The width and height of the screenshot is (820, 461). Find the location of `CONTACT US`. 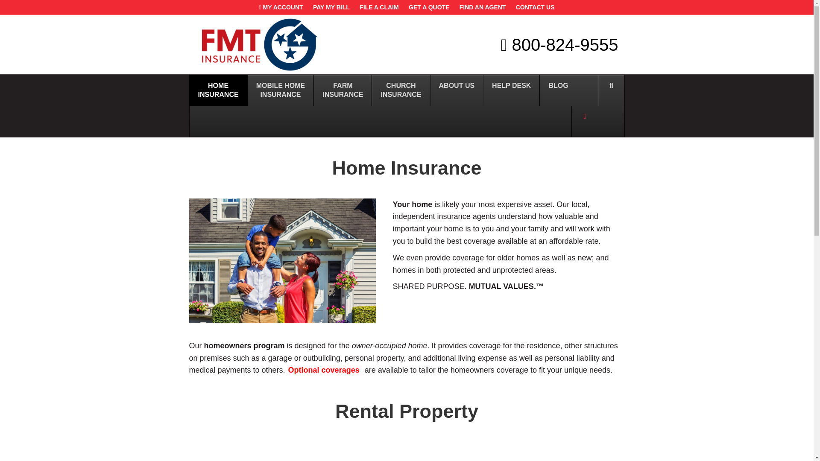

CONTACT US is located at coordinates (536, 7).